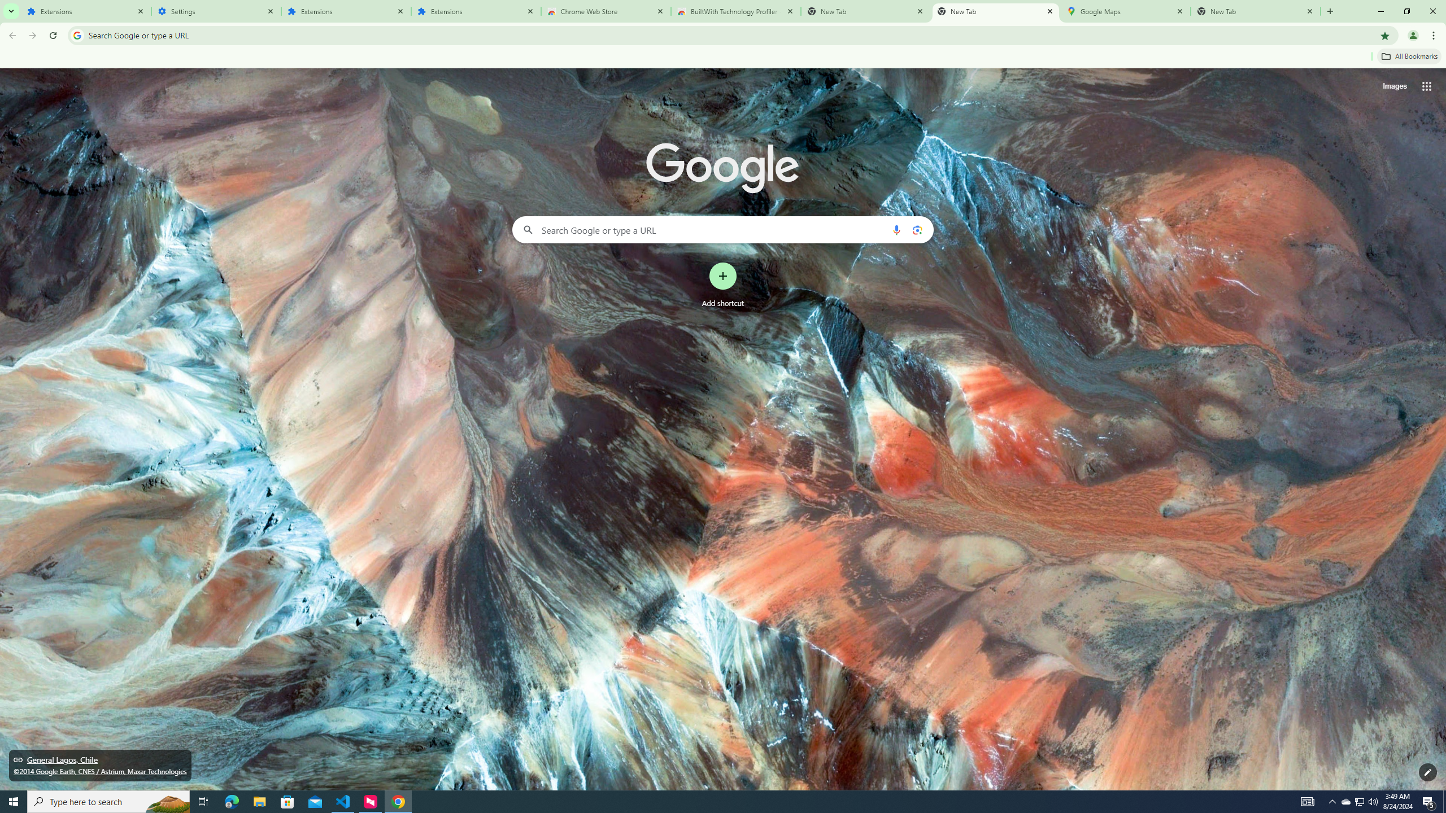  Describe the element at coordinates (346, 11) in the screenshot. I see `Extensions` at that location.